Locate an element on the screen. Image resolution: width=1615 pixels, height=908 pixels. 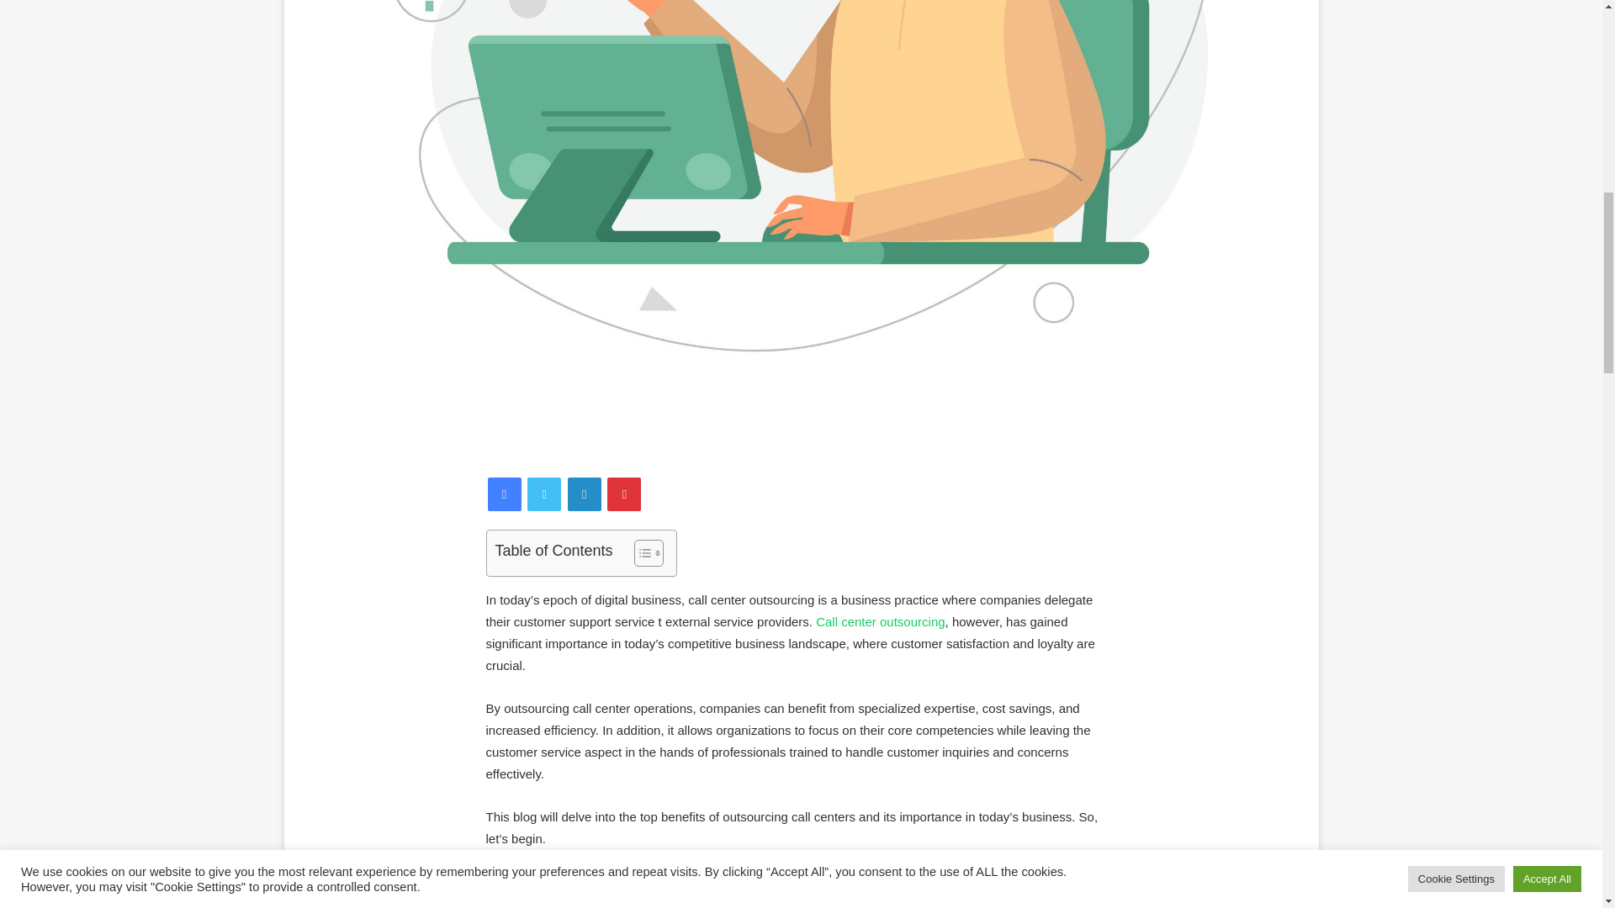
LinkedIn is located at coordinates (584, 494).